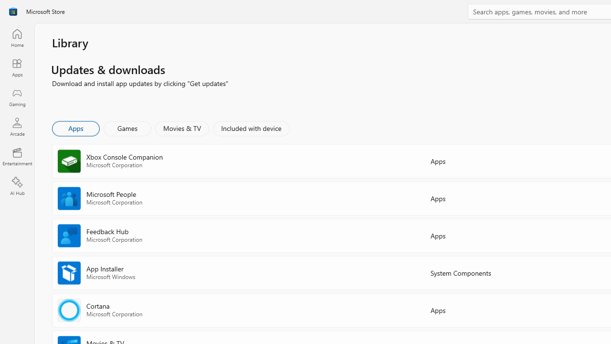 This screenshot has height=344, width=611. Describe the element at coordinates (17, 186) in the screenshot. I see `AI Hub` at that location.